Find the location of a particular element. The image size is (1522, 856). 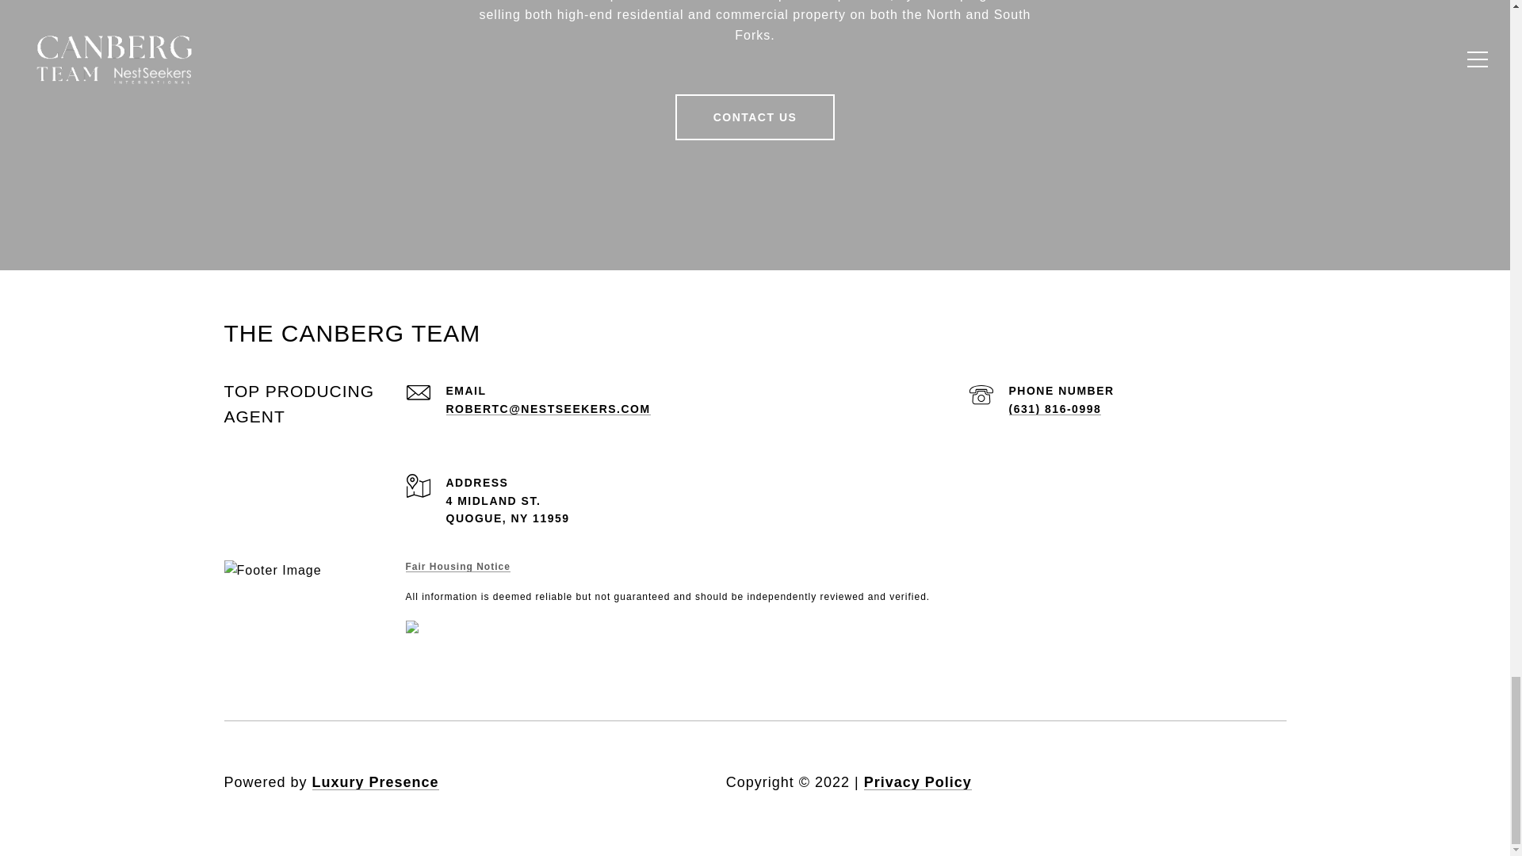

CONTACT US is located at coordinates (755, 117).